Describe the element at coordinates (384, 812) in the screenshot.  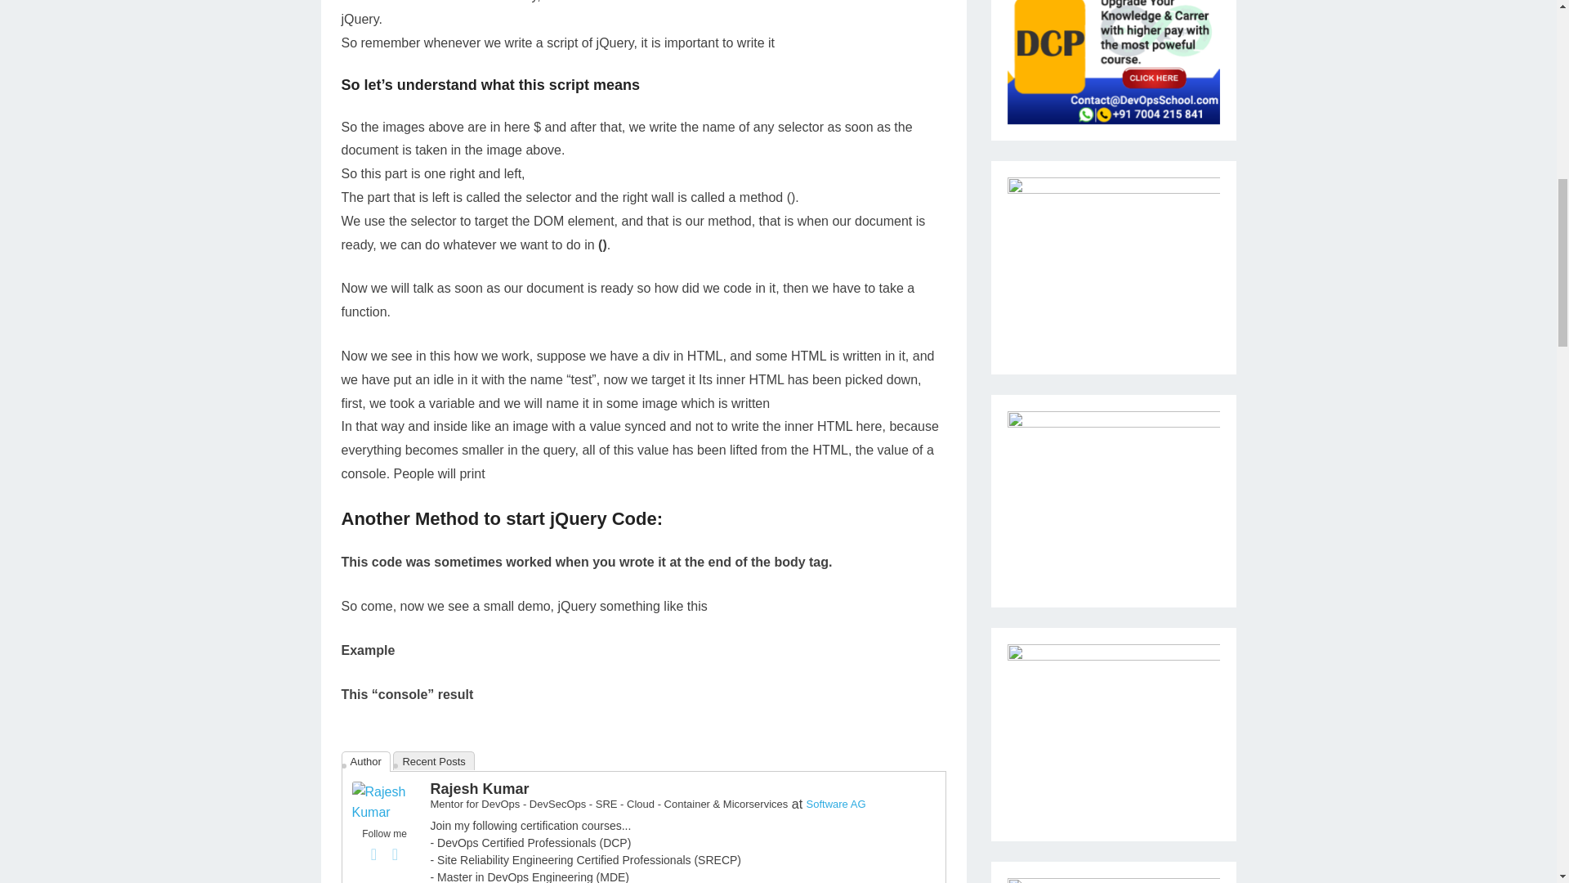
I see `Rajesh Kumar` at that location.